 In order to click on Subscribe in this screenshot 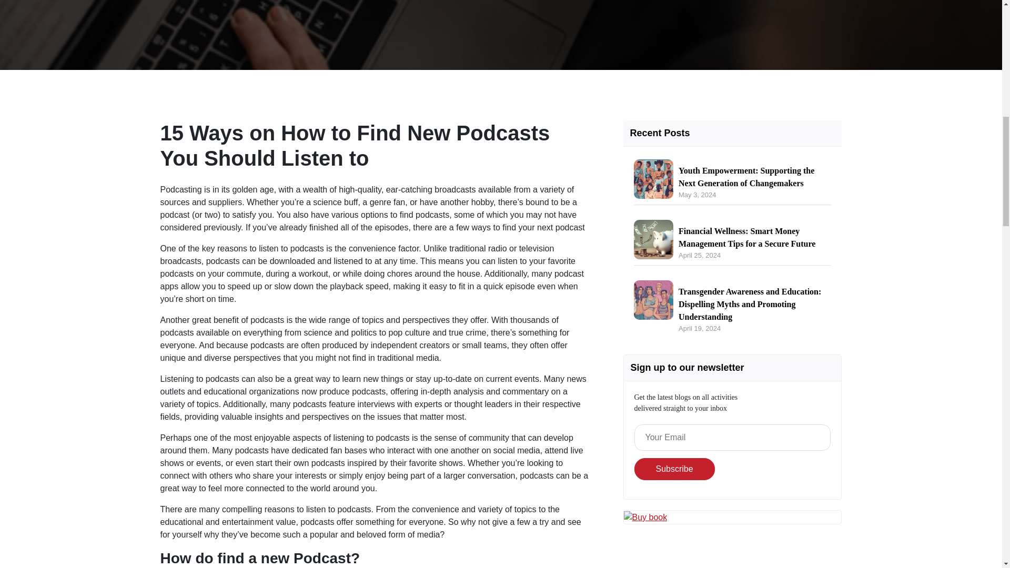, I will do `click(674, 469)`.